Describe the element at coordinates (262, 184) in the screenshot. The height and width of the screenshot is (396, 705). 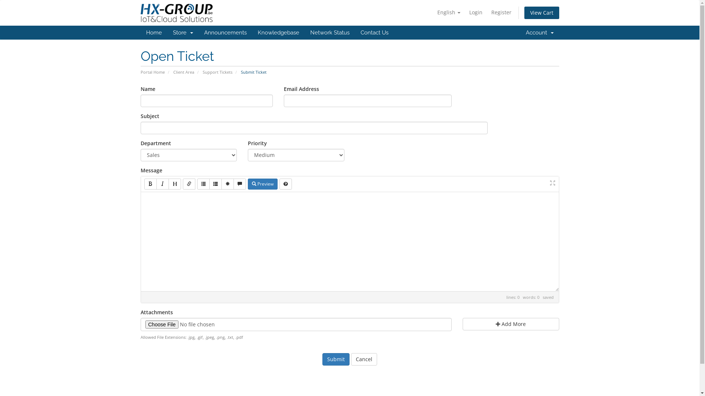
I see `Preview` at that location.